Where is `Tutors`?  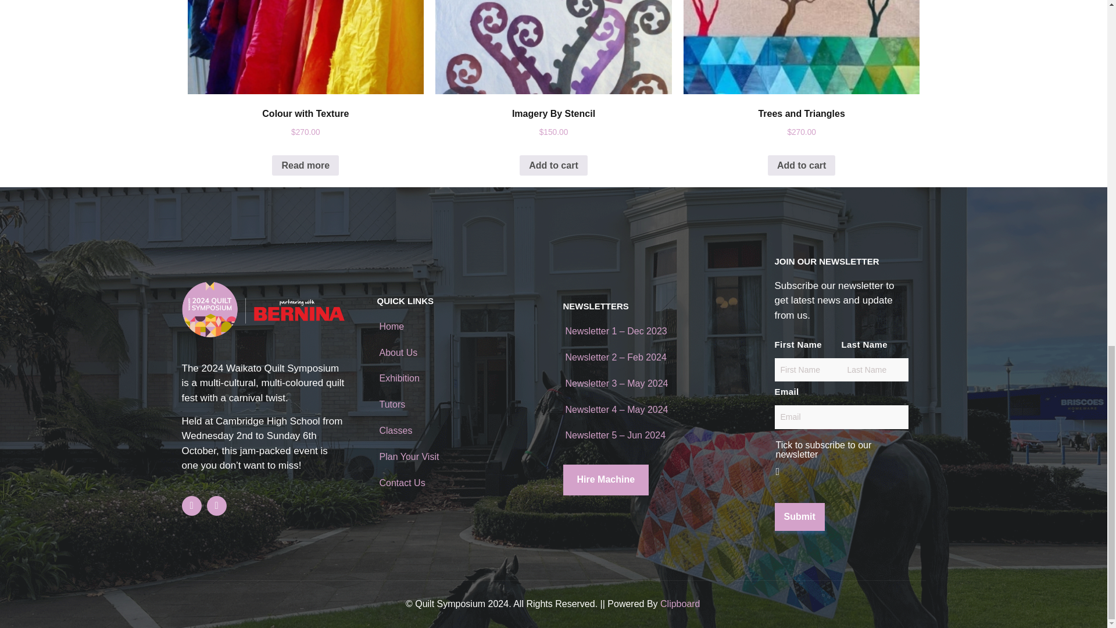 Tutors is located at coordinates (392, 404).